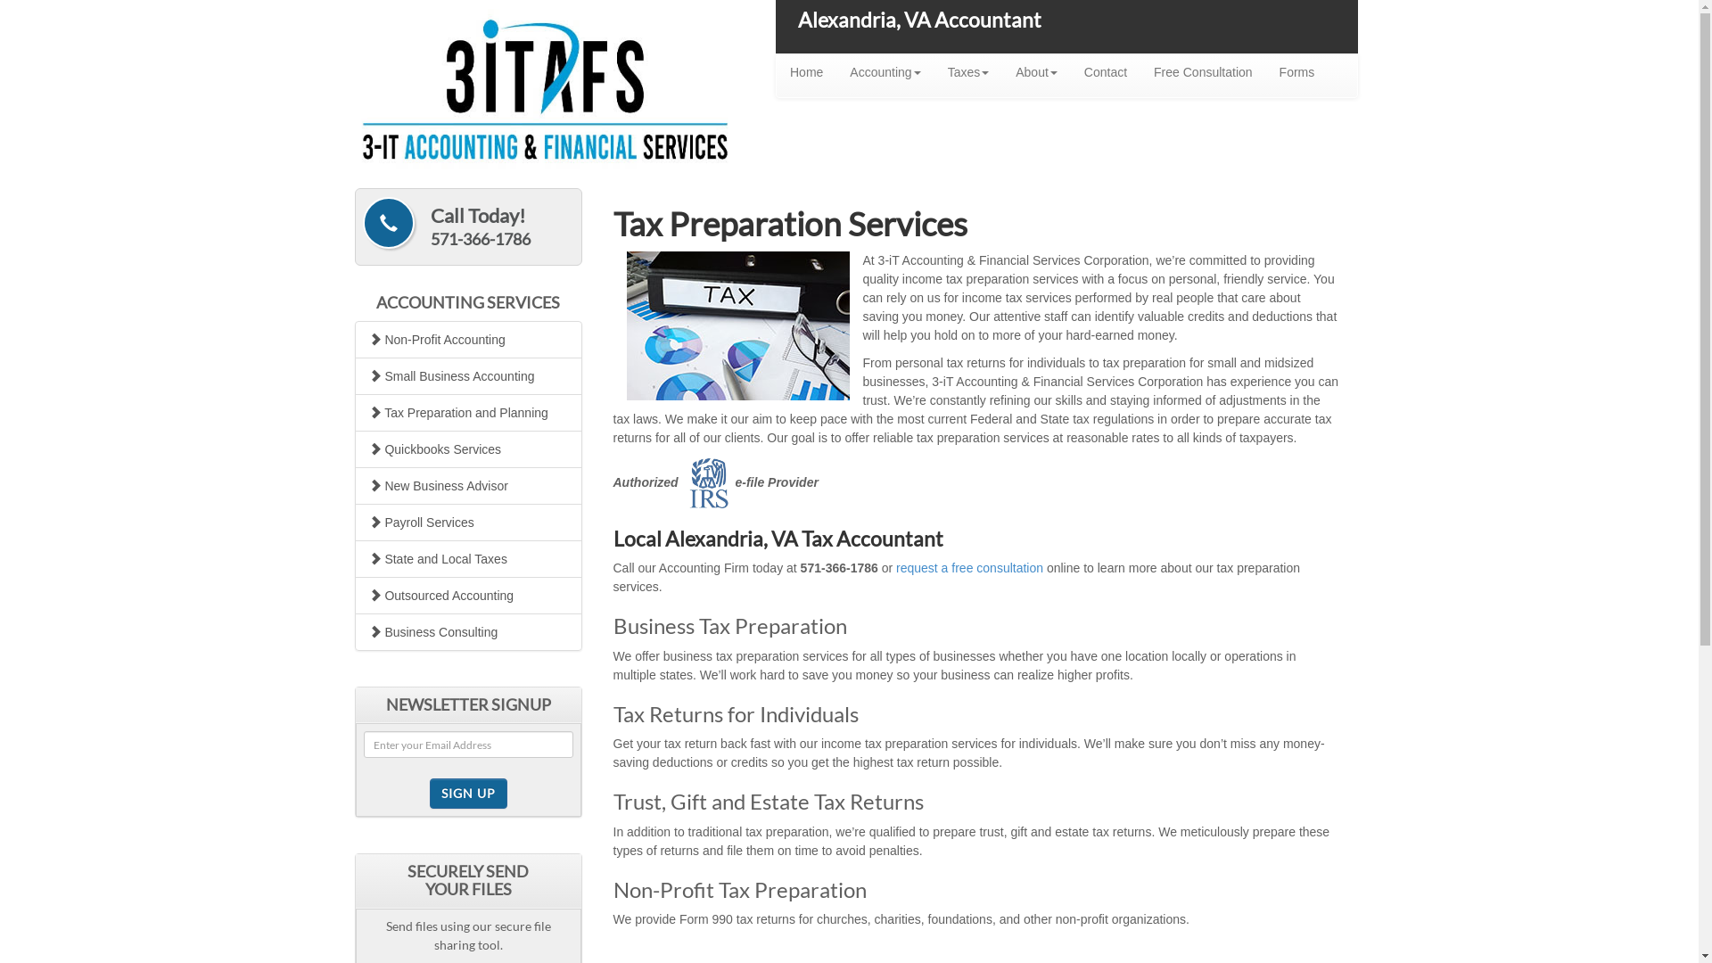  I want to click on Quickbooks Services, so click(469, 449).